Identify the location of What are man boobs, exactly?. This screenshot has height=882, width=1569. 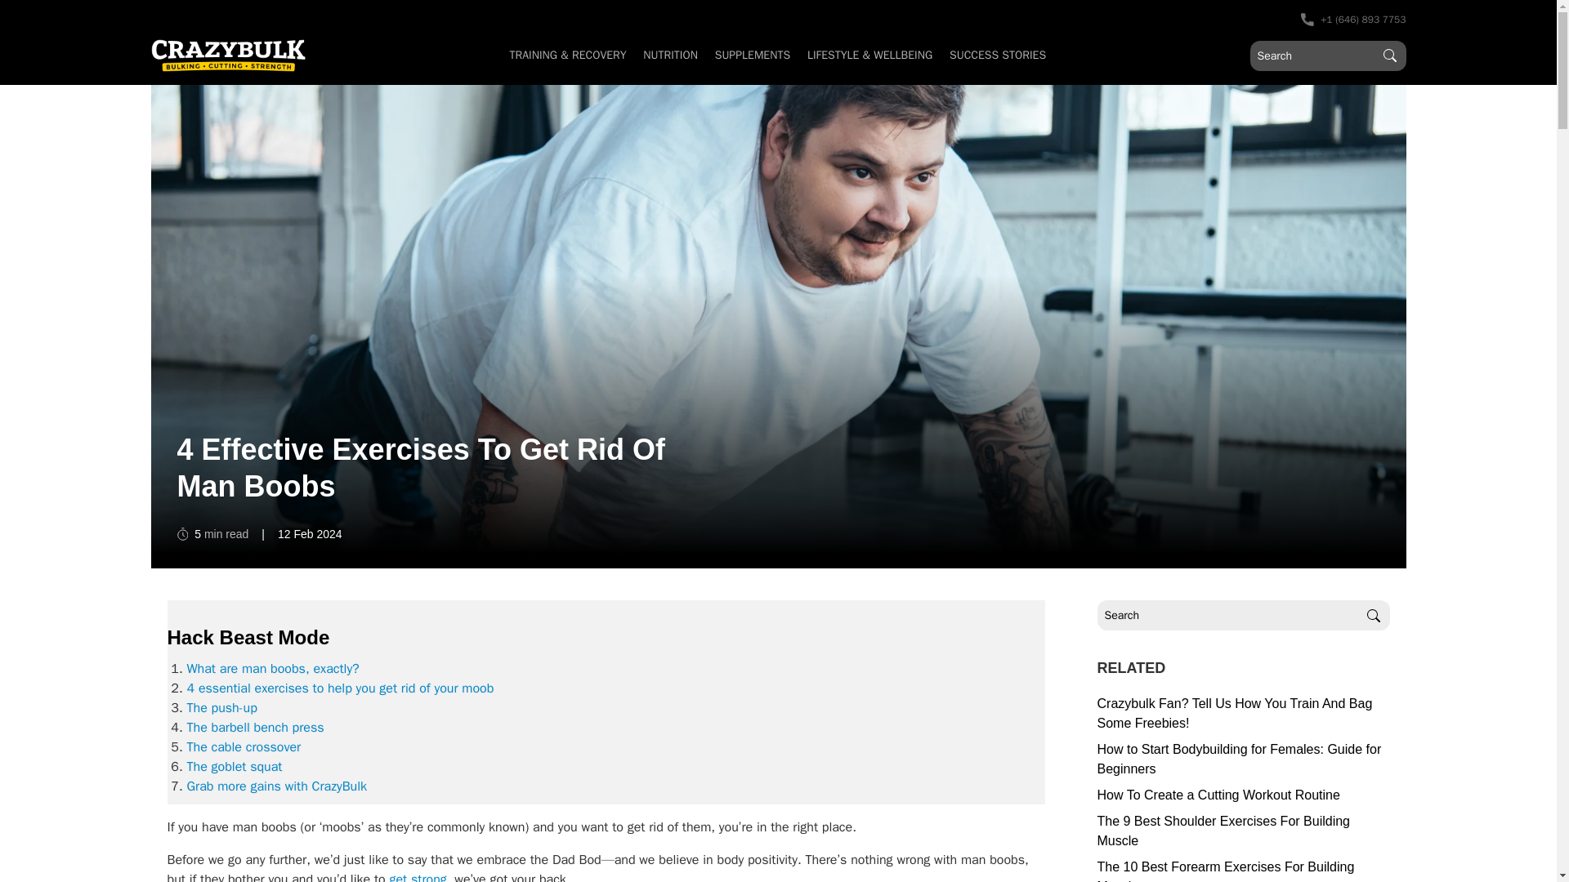
(273, 668).